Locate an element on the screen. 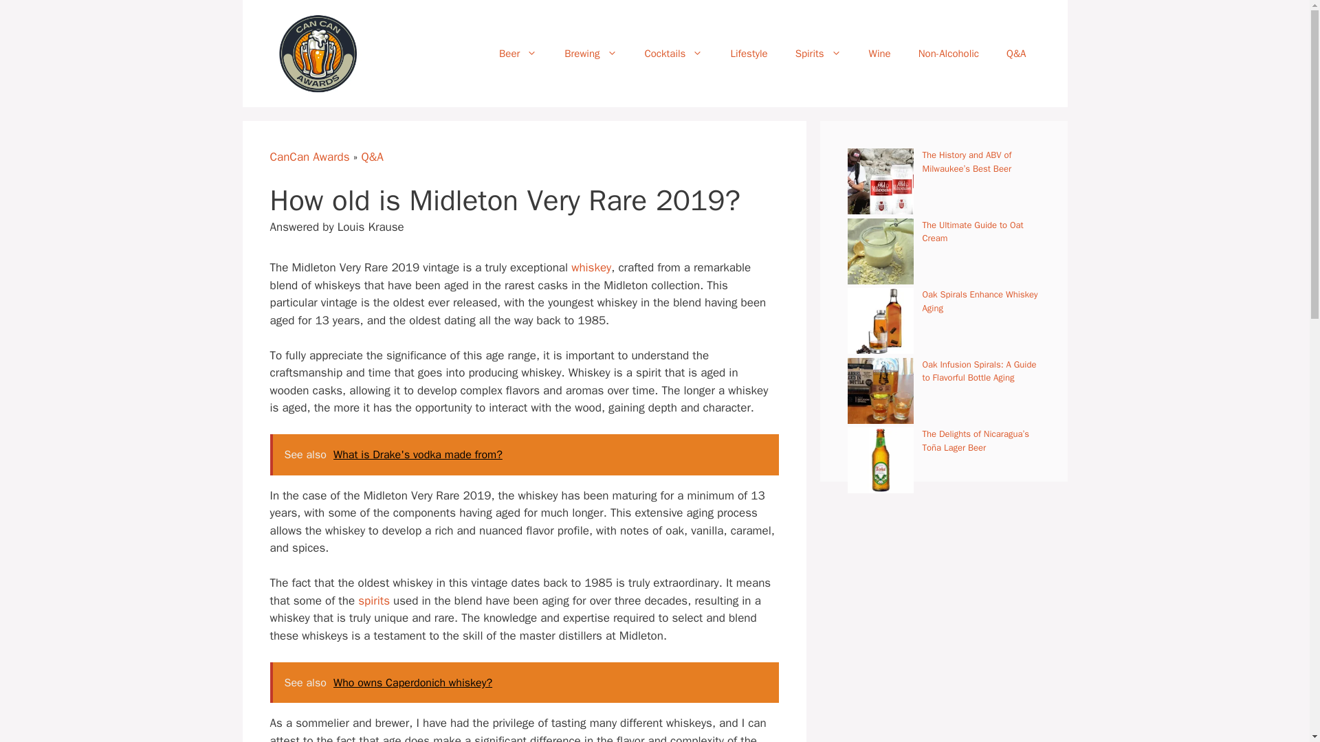  Non-Alcoholic is located at coordinates (948, 54).